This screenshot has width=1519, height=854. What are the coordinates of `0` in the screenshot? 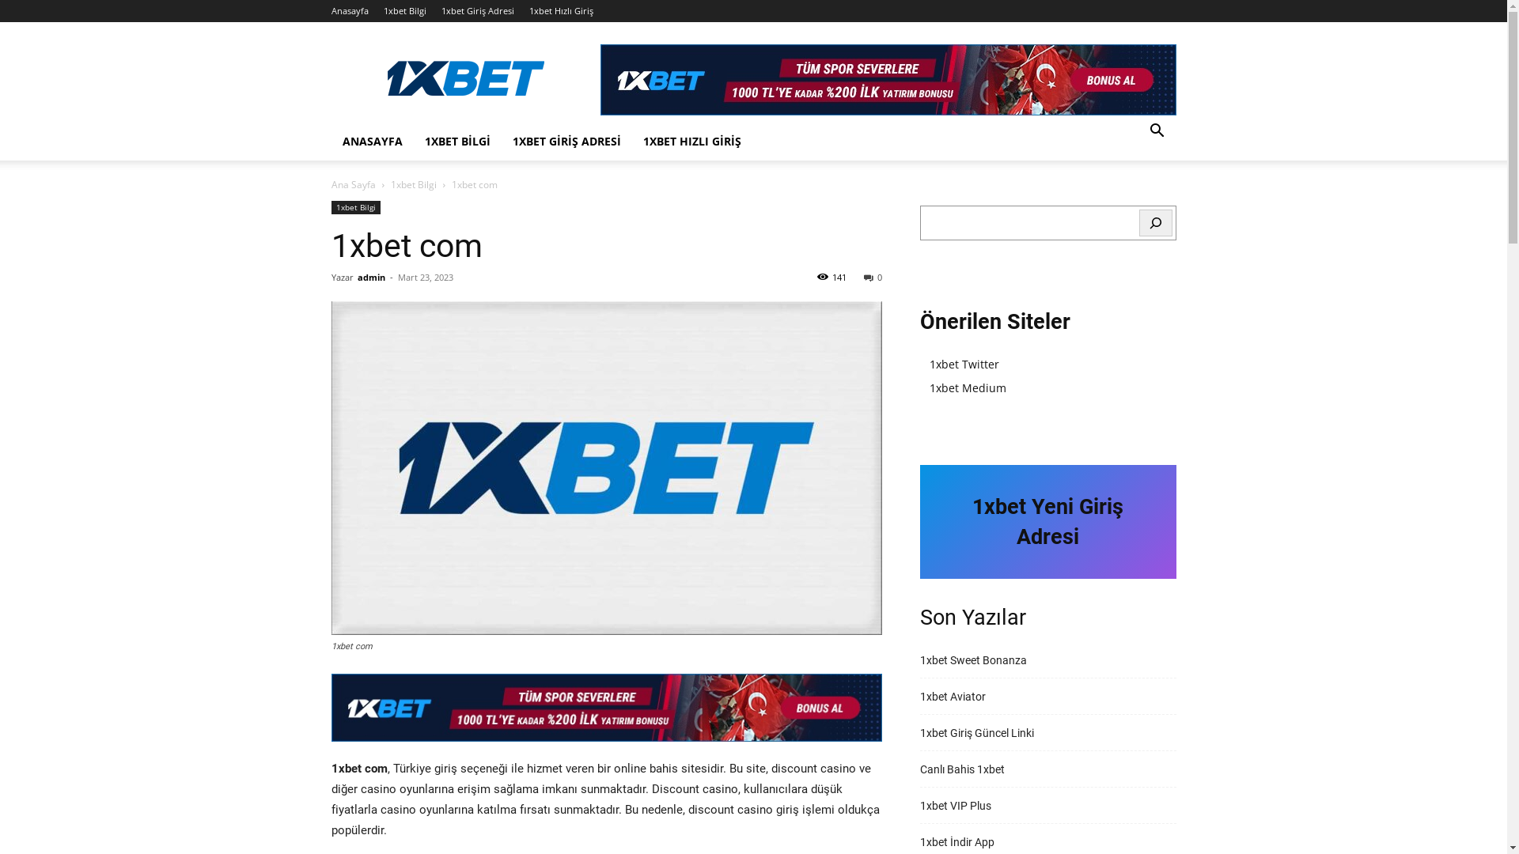 It's located at (873, 277).